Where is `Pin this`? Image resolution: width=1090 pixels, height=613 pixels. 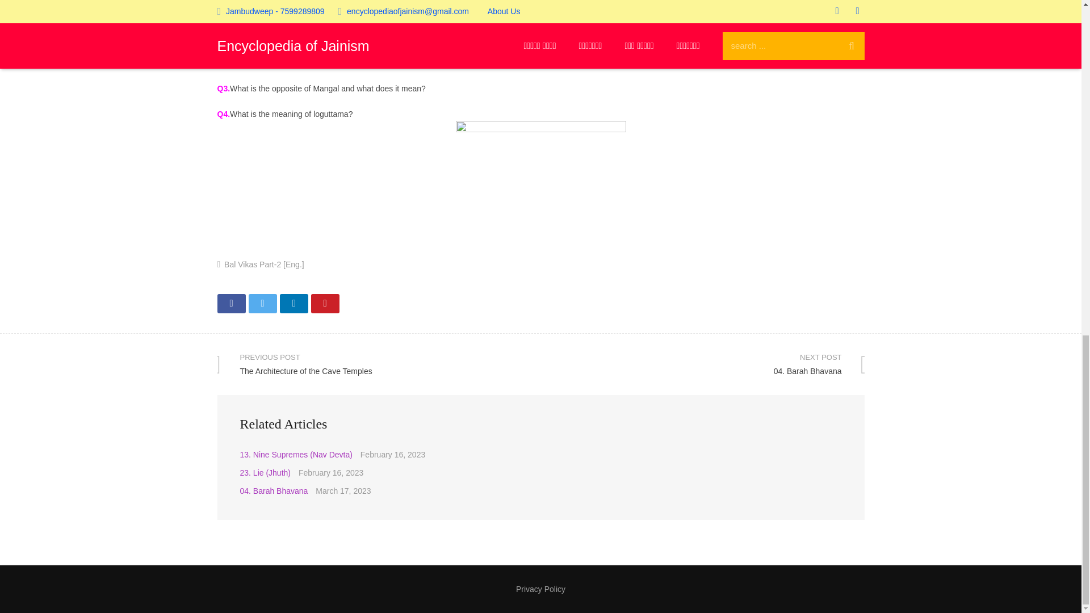
Pin this is located at coordinates (271, 473).